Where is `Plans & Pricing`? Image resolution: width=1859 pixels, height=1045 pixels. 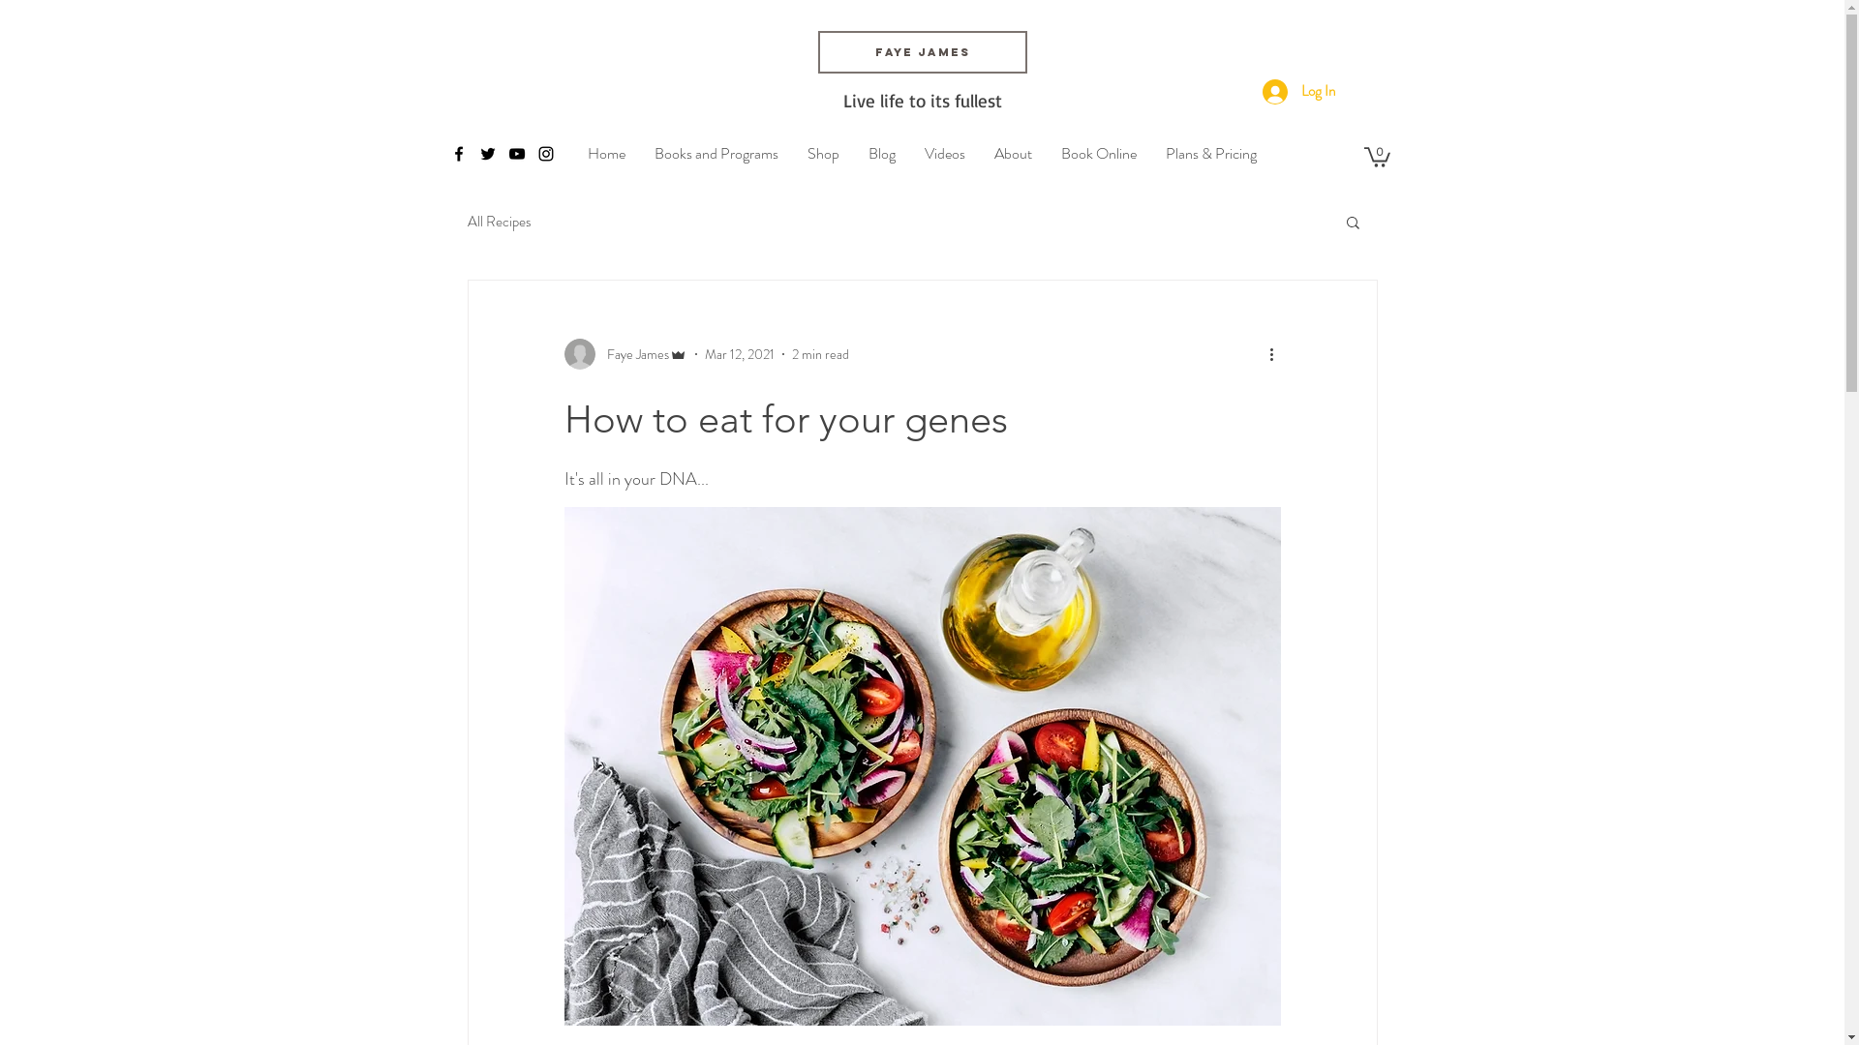
Plans & Pricing is located at coordinates (1211, 154).